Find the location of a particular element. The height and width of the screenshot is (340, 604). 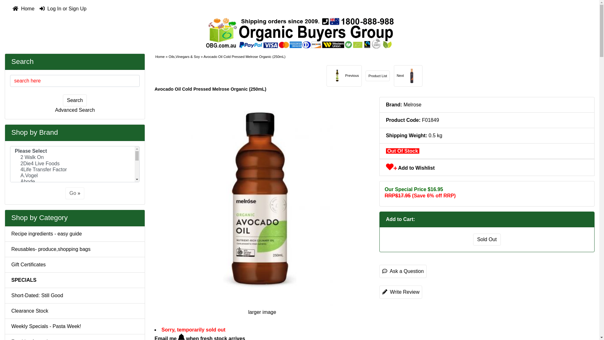

larger image is located at coordinates (262, 256).